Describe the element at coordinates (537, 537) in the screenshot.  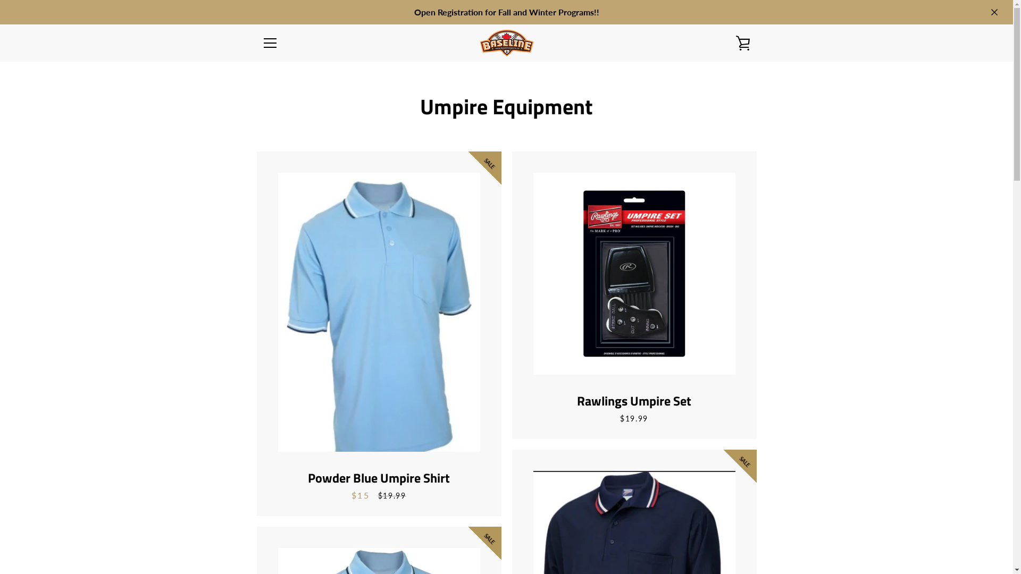
I see `Powered by Shopify` at that location.